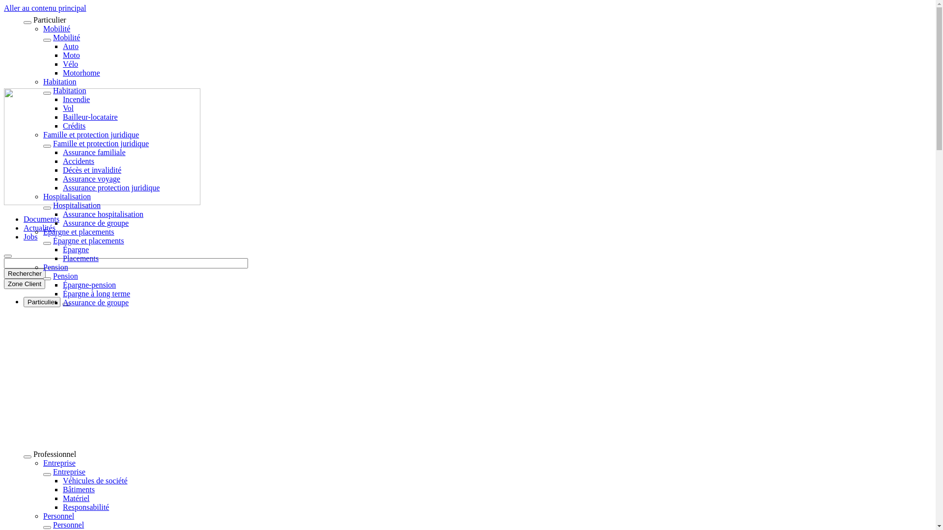  Describe the element at coordinates (41, 219) in the screenshot. I see `Documents` at that location.